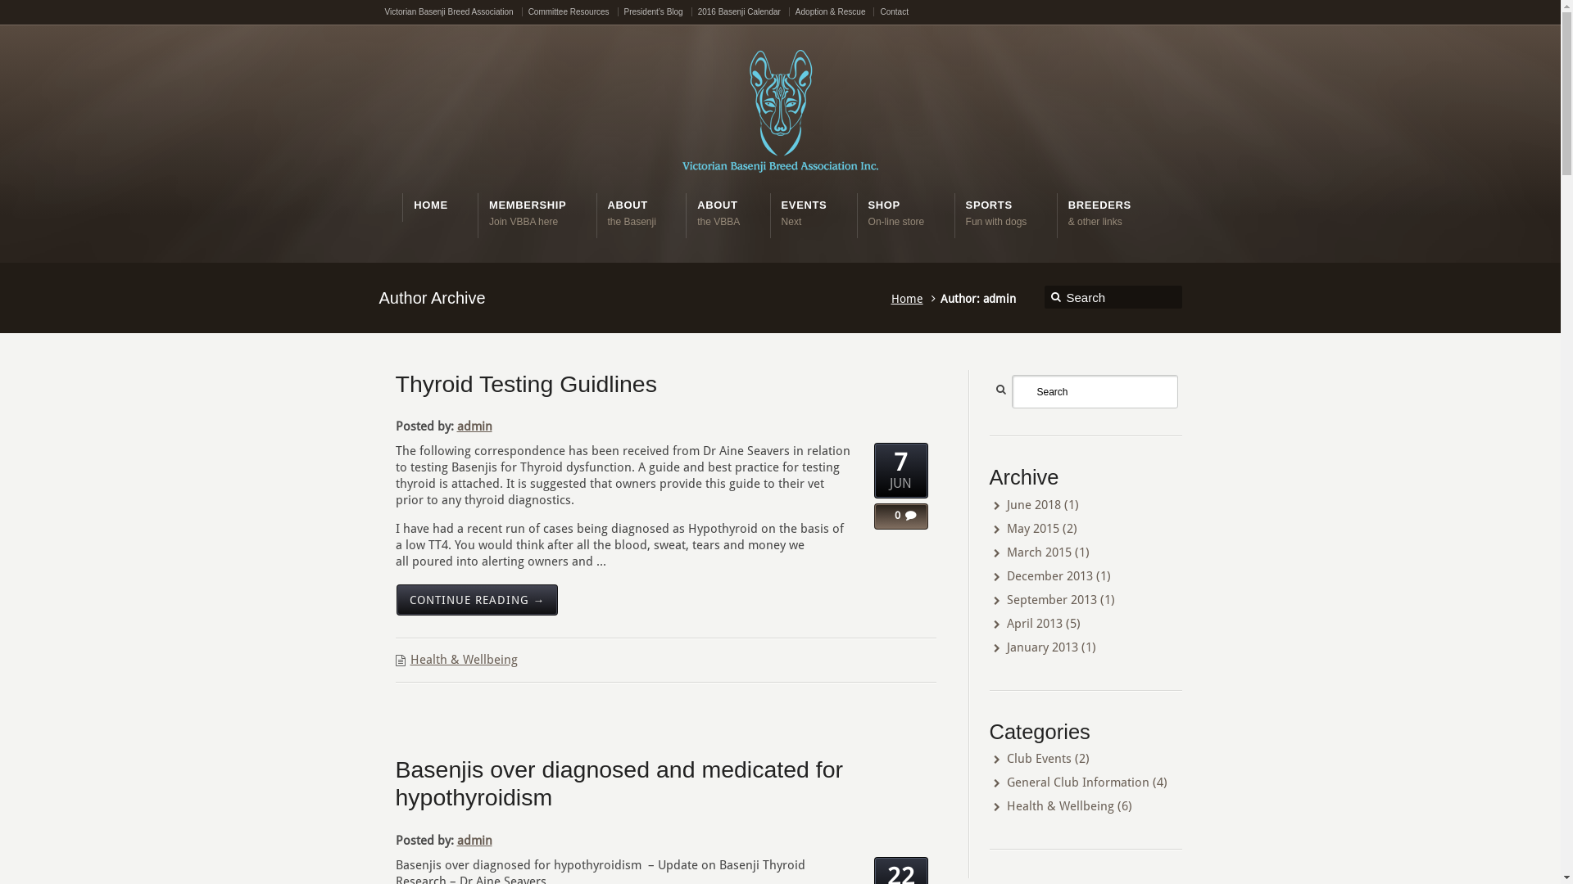 The width and height of the screenshot is (1573, 884). Describe the element at coordinates (573, 11) in the screenshot. I see `Committee Resources` at that location.